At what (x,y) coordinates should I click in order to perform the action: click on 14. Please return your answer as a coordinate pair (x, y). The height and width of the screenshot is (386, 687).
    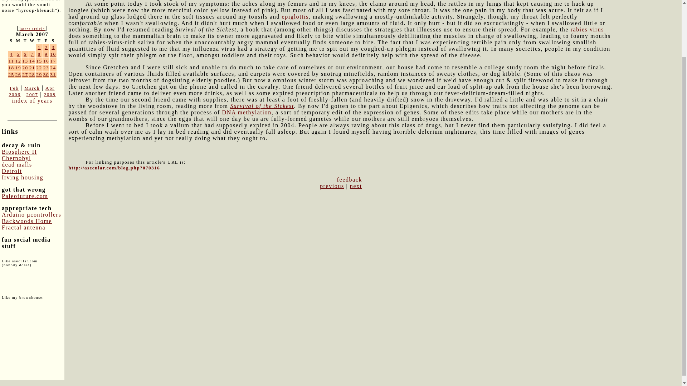
    Looking at the image, I should click on (32, 61).